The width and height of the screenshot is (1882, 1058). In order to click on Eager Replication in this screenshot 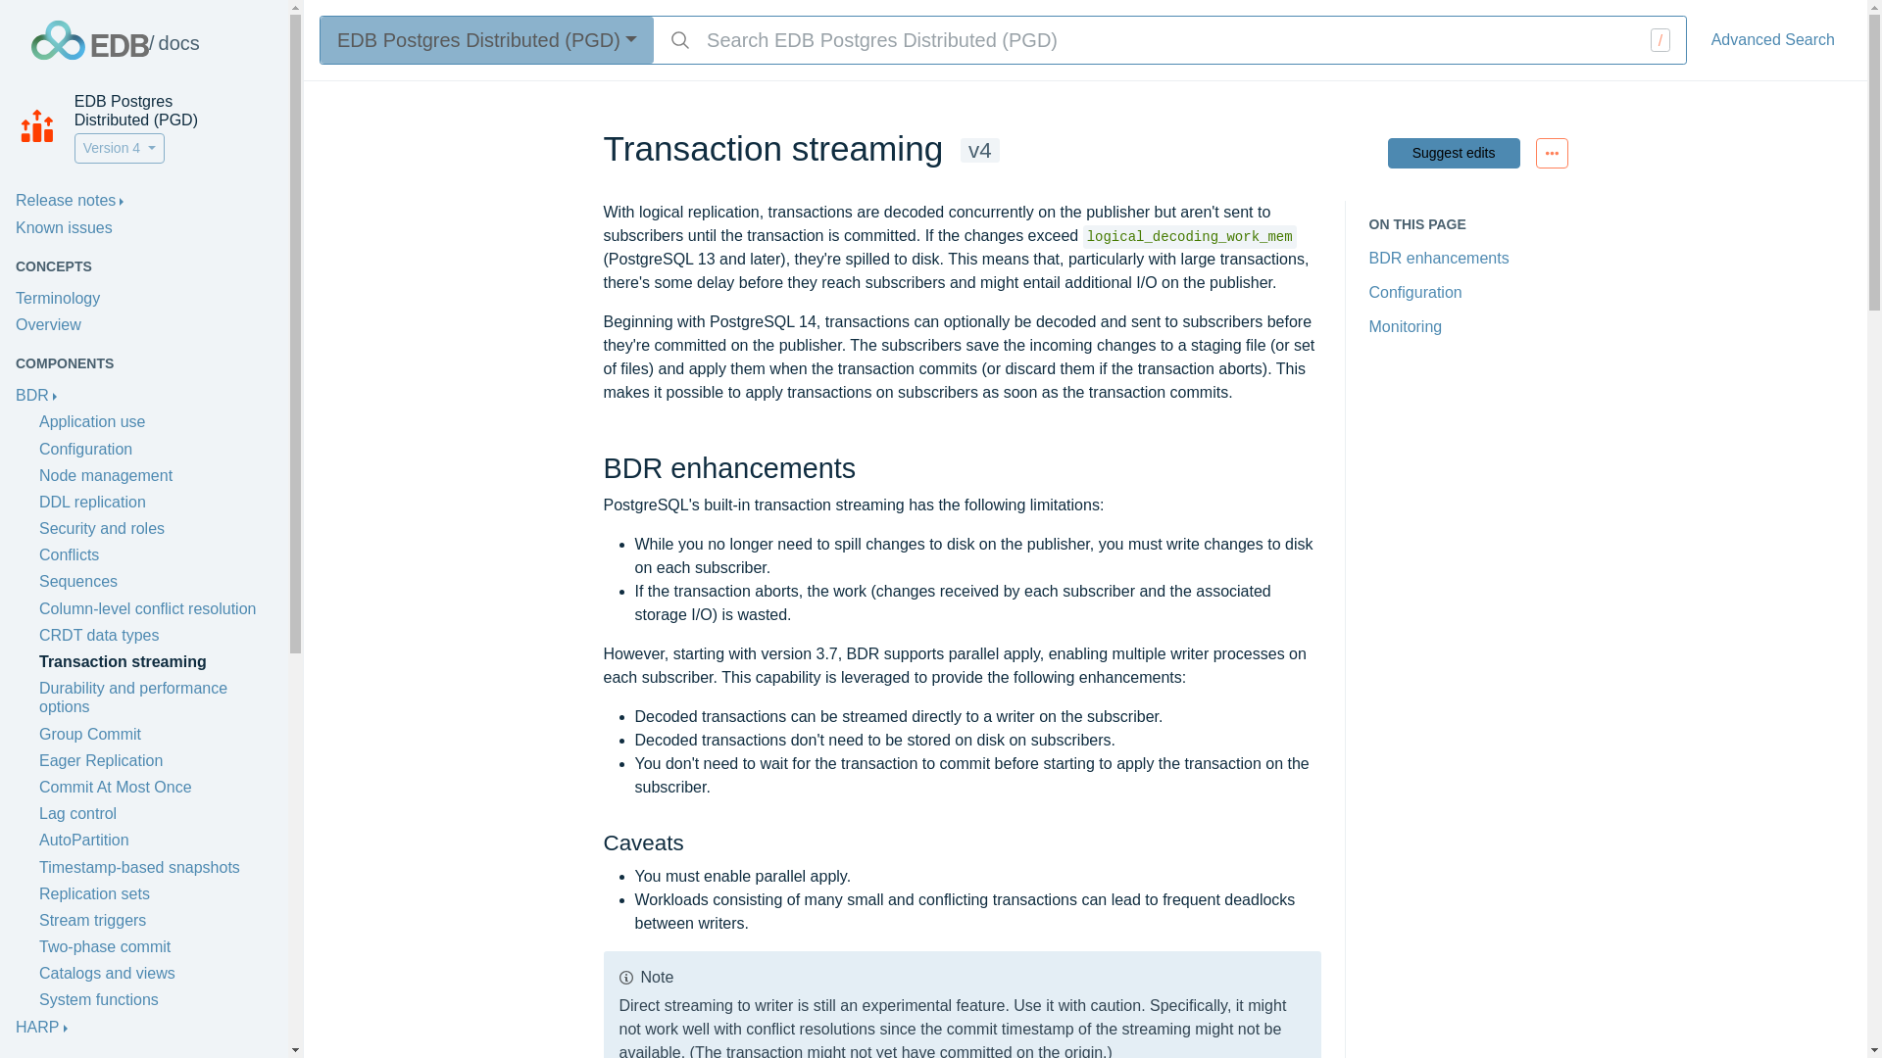, I will do `click(100, 760)`.